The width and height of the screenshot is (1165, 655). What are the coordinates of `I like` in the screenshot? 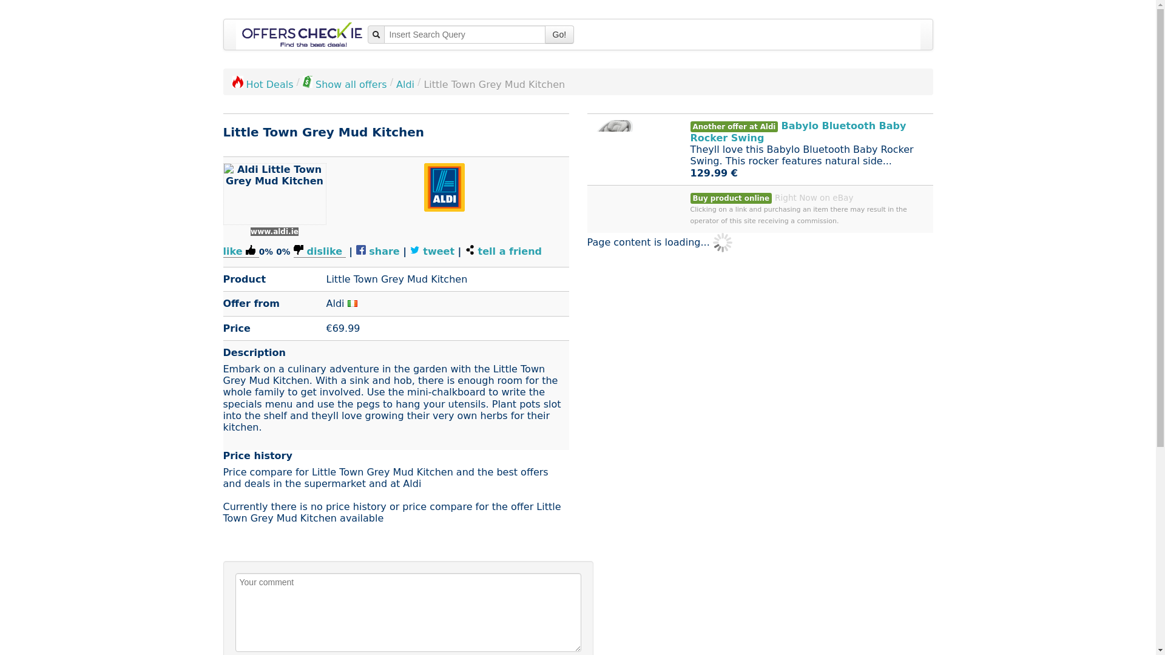 It's located at (241, 252).